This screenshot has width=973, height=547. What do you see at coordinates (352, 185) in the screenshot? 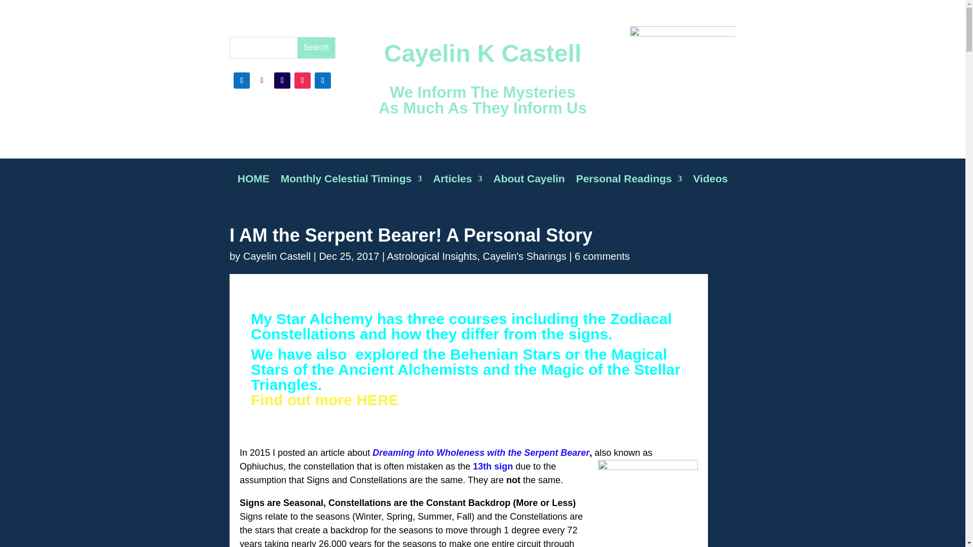
I see `Monthly Celestial Timings` at bounding box center [352, 185].